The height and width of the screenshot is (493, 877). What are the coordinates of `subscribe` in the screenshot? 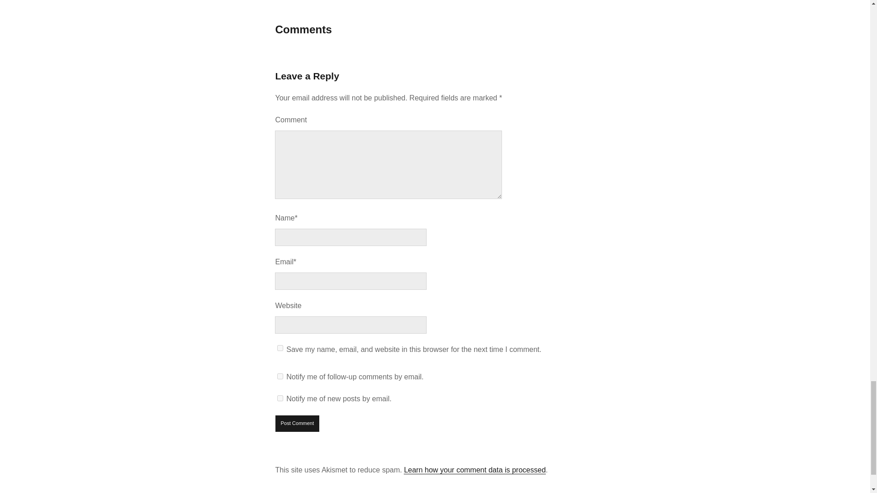 It's located at (280, 376).